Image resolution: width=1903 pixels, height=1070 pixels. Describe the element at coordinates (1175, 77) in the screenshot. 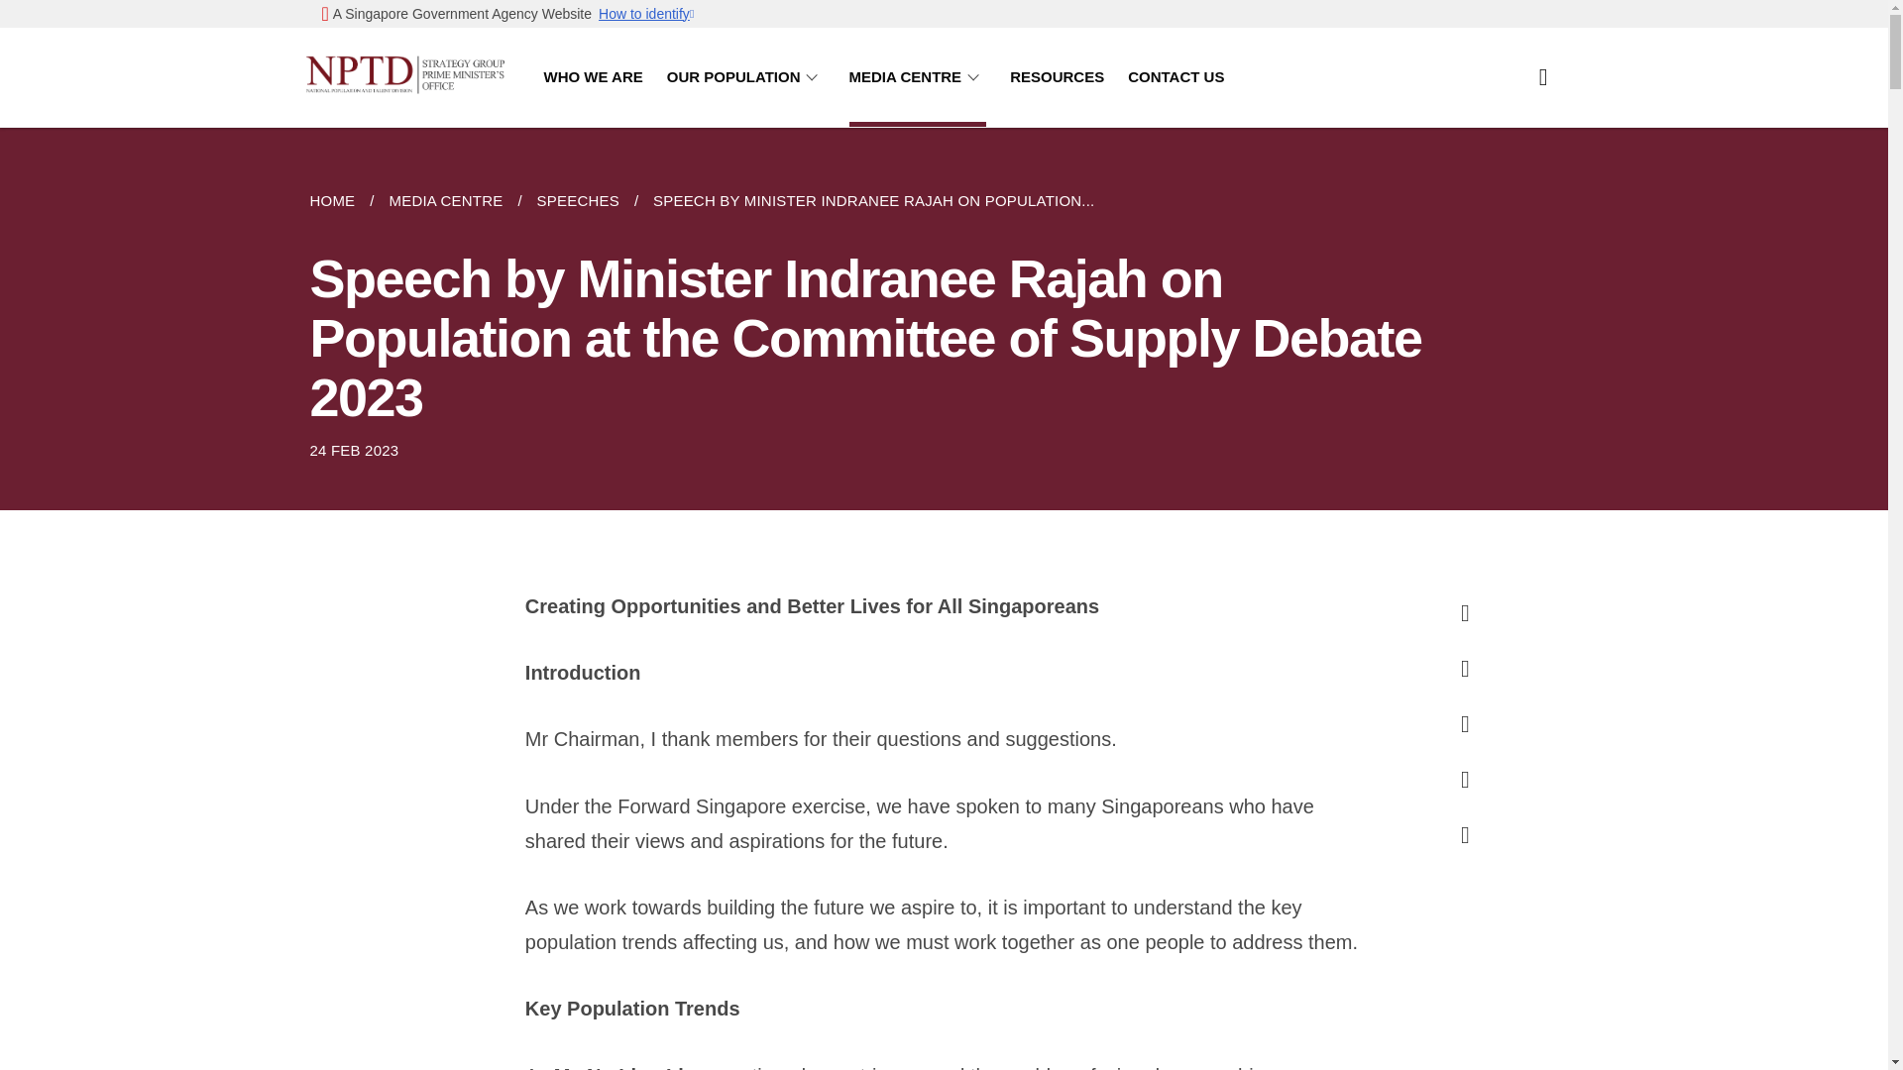

I see `CONTACT US` at that location.